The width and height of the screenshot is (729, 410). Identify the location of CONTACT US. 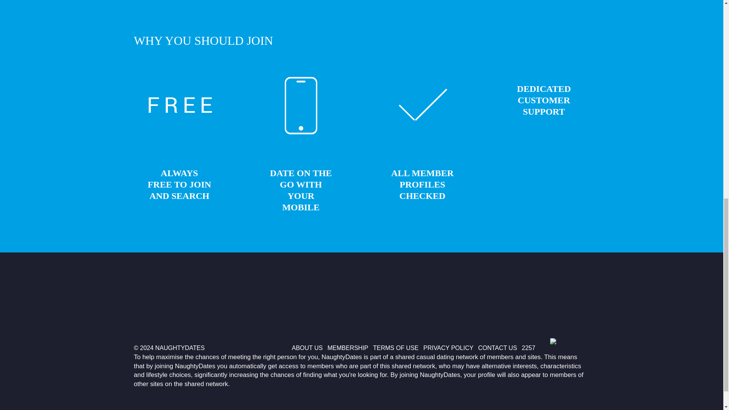
(497, 348).